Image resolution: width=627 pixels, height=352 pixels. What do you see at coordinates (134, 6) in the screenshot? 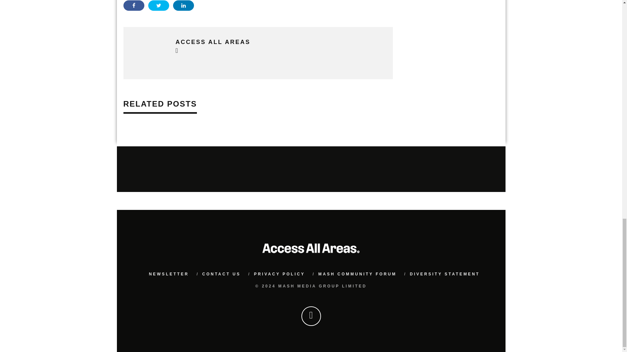
I see `Share on Facebook` at bounding box center [134, 6].